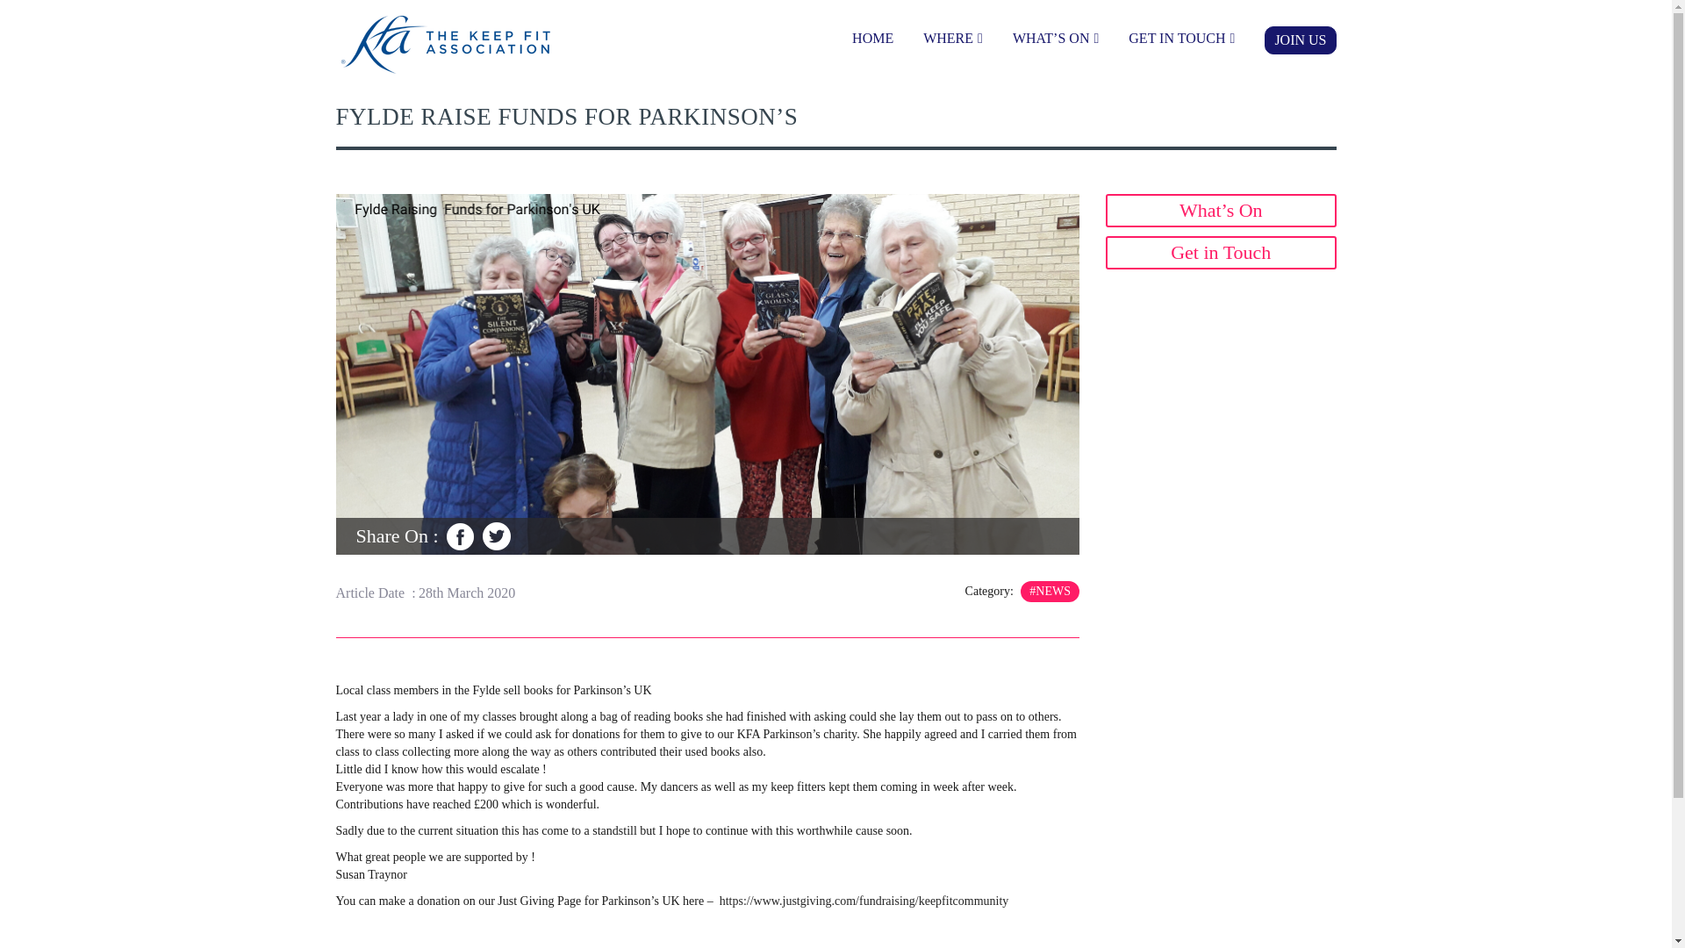 This screenshot has width=1685, height=948. I want to click on WHERE, so click(953, 39).